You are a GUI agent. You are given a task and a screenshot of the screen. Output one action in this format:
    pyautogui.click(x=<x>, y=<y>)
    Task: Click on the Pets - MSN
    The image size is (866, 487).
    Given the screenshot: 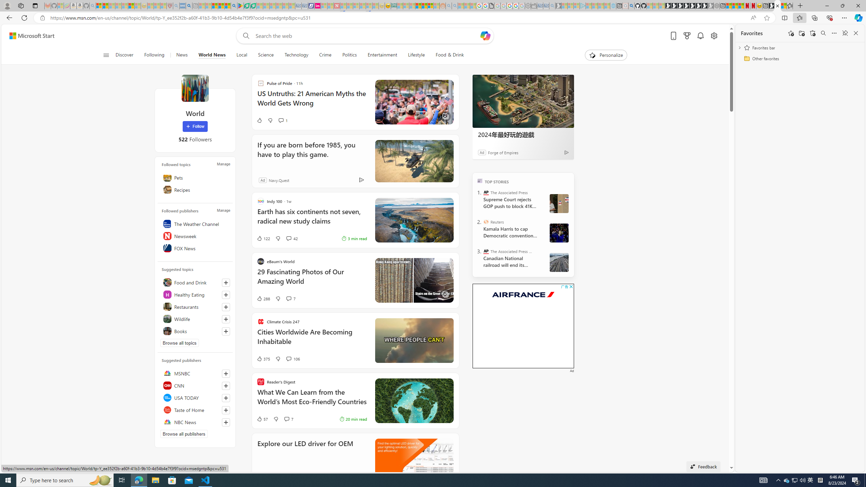 What is the action you would take?
    pyautogui.click(x=221, y=6)
    